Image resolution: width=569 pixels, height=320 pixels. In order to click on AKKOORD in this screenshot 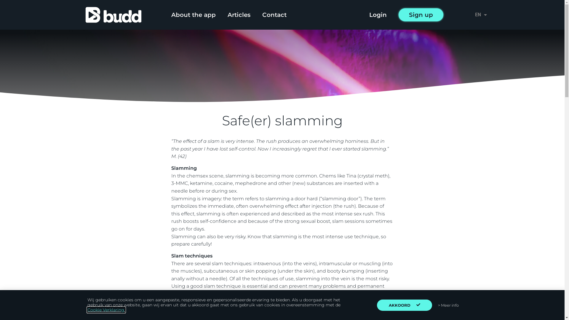, I will do `click(405, 305)`.